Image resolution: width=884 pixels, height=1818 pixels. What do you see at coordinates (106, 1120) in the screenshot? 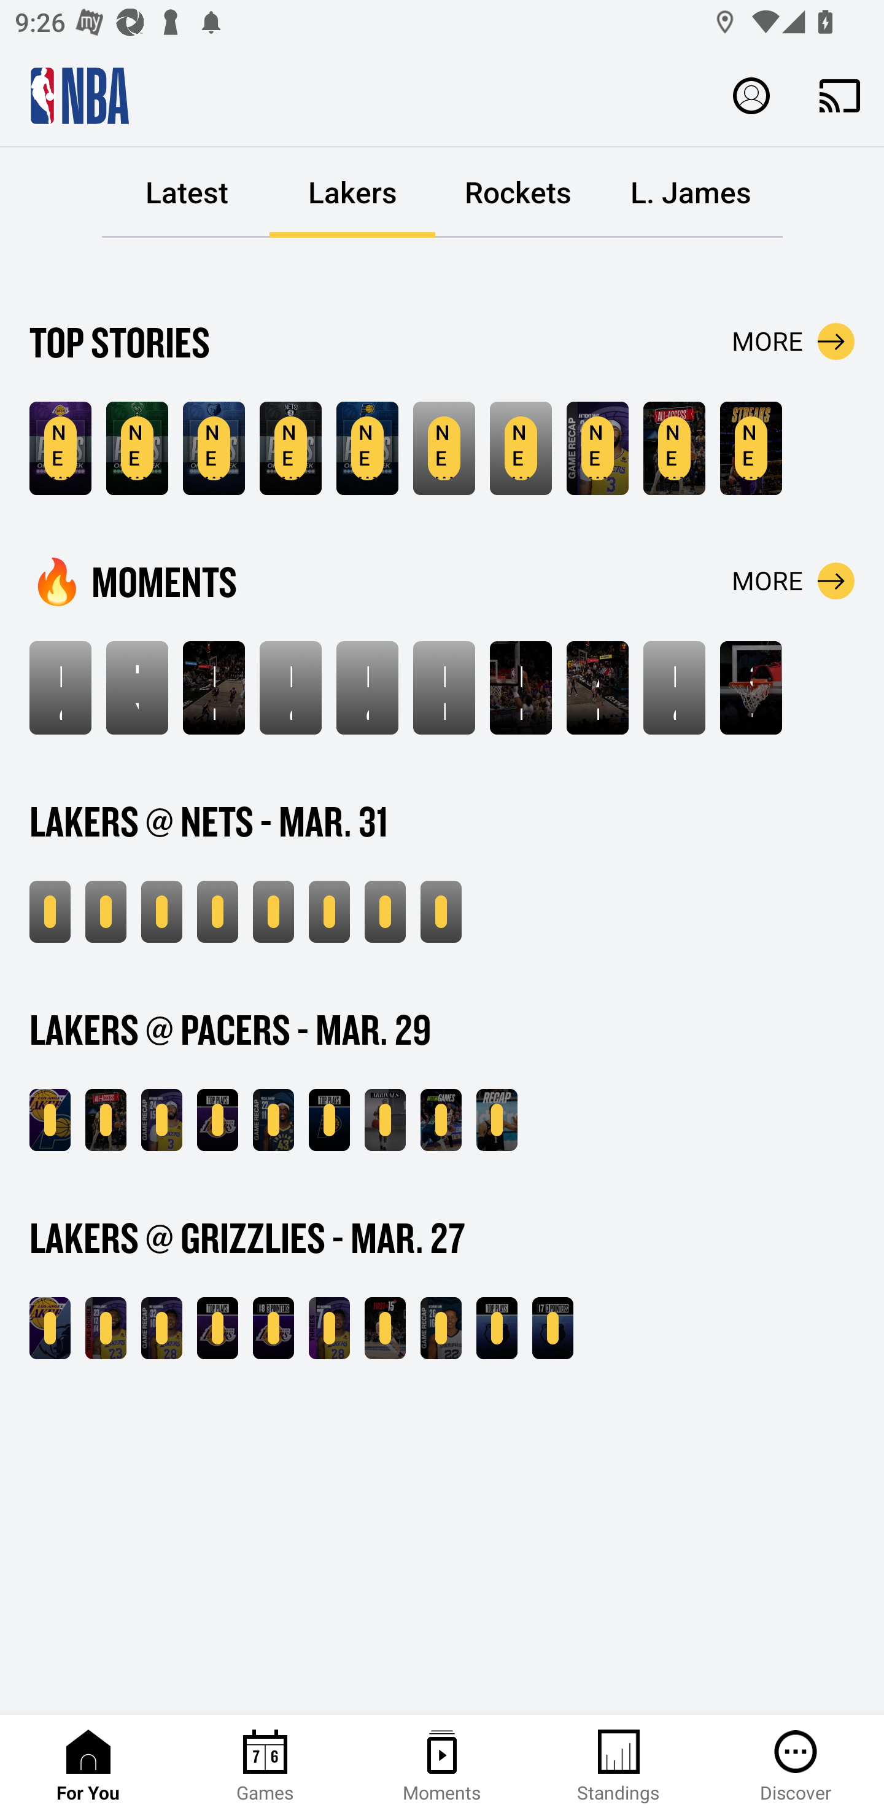
I see `NEW Lakers, Pacers Battle In Indy` at bounding box center [106, 1120].